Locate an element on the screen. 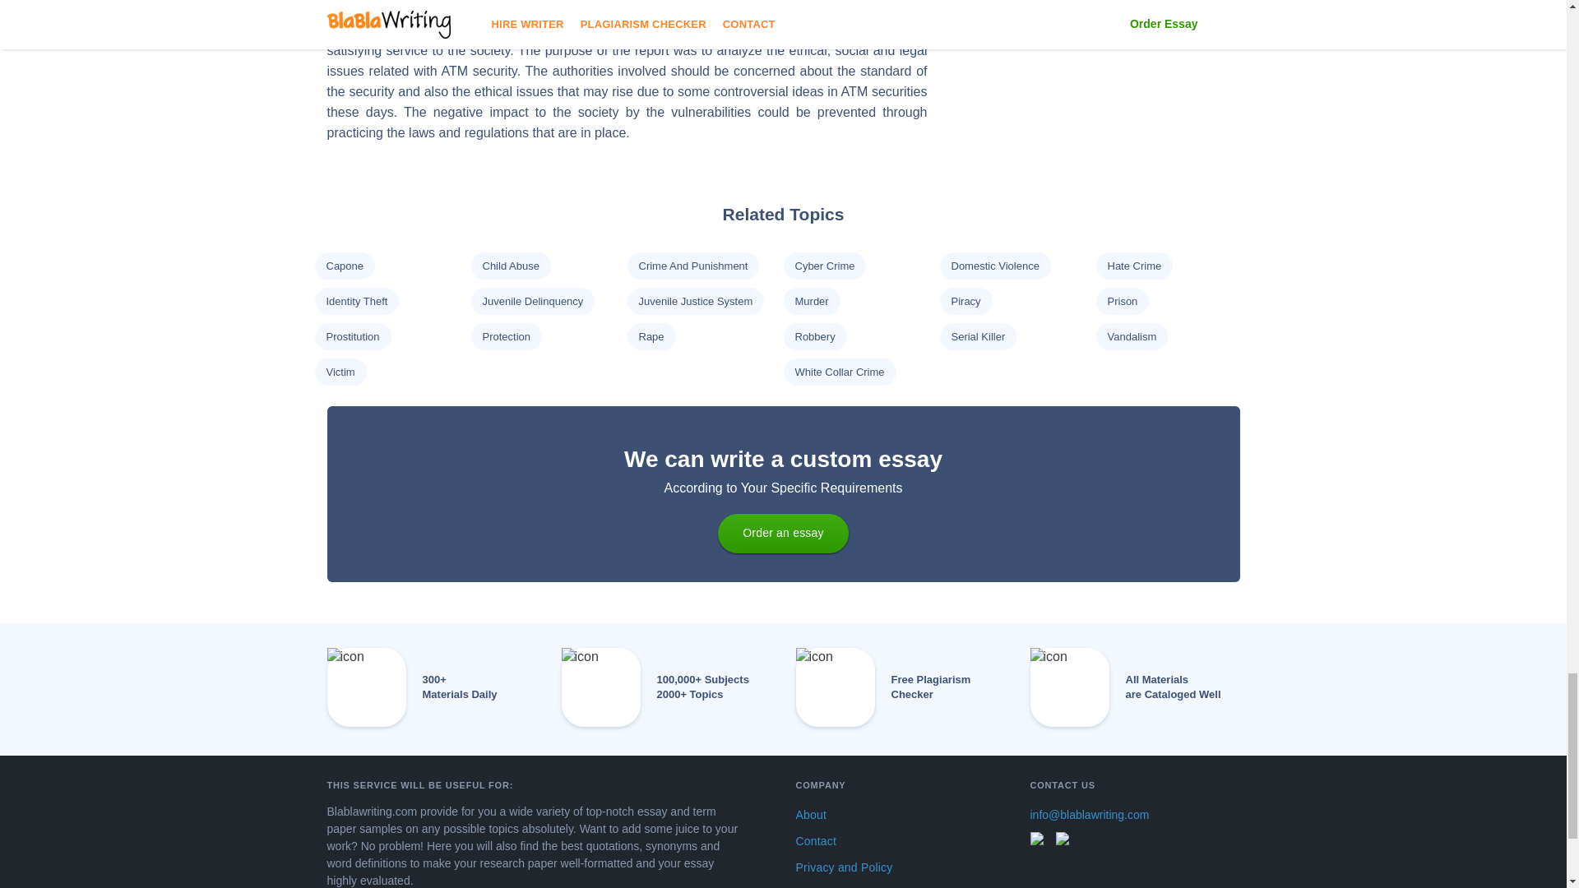  Cyber Crime is located at coordinates (824, 266).